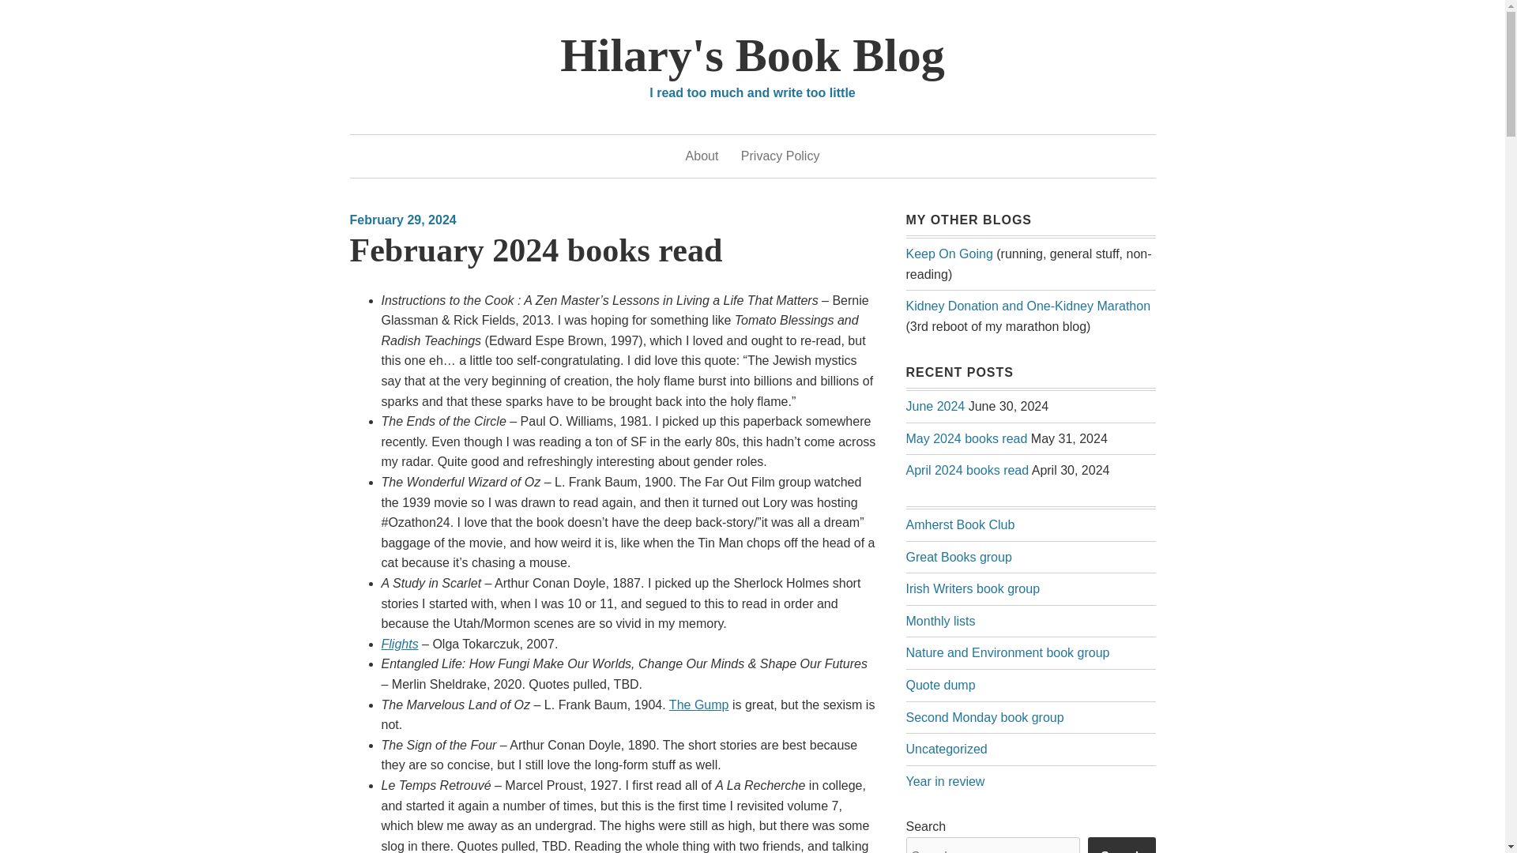  I want to click on Monthly lists, so click(940, 621).